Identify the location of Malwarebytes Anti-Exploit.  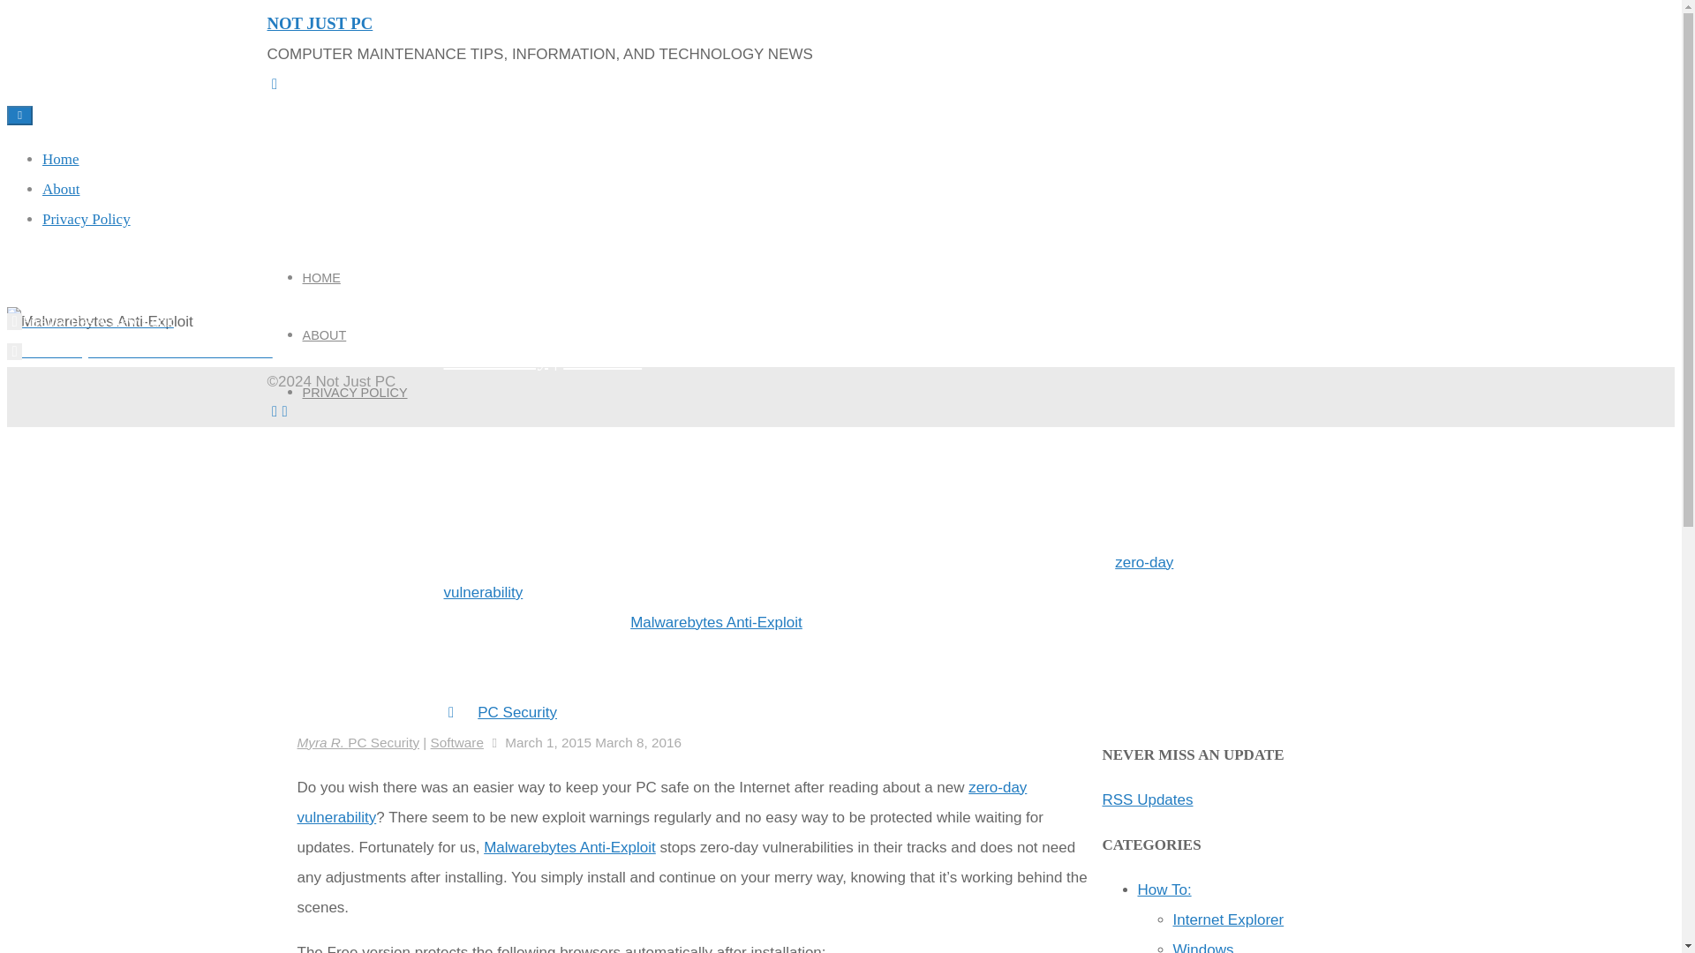
(716, 621).